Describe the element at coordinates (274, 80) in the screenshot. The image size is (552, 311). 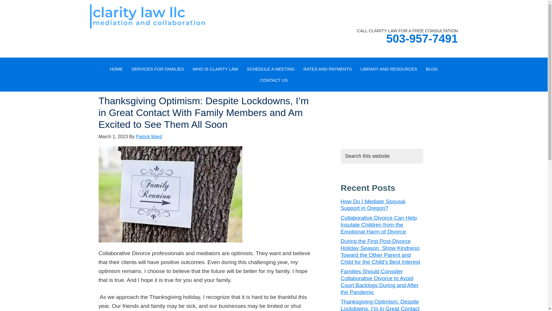
I see `CONTACT US` at that location.